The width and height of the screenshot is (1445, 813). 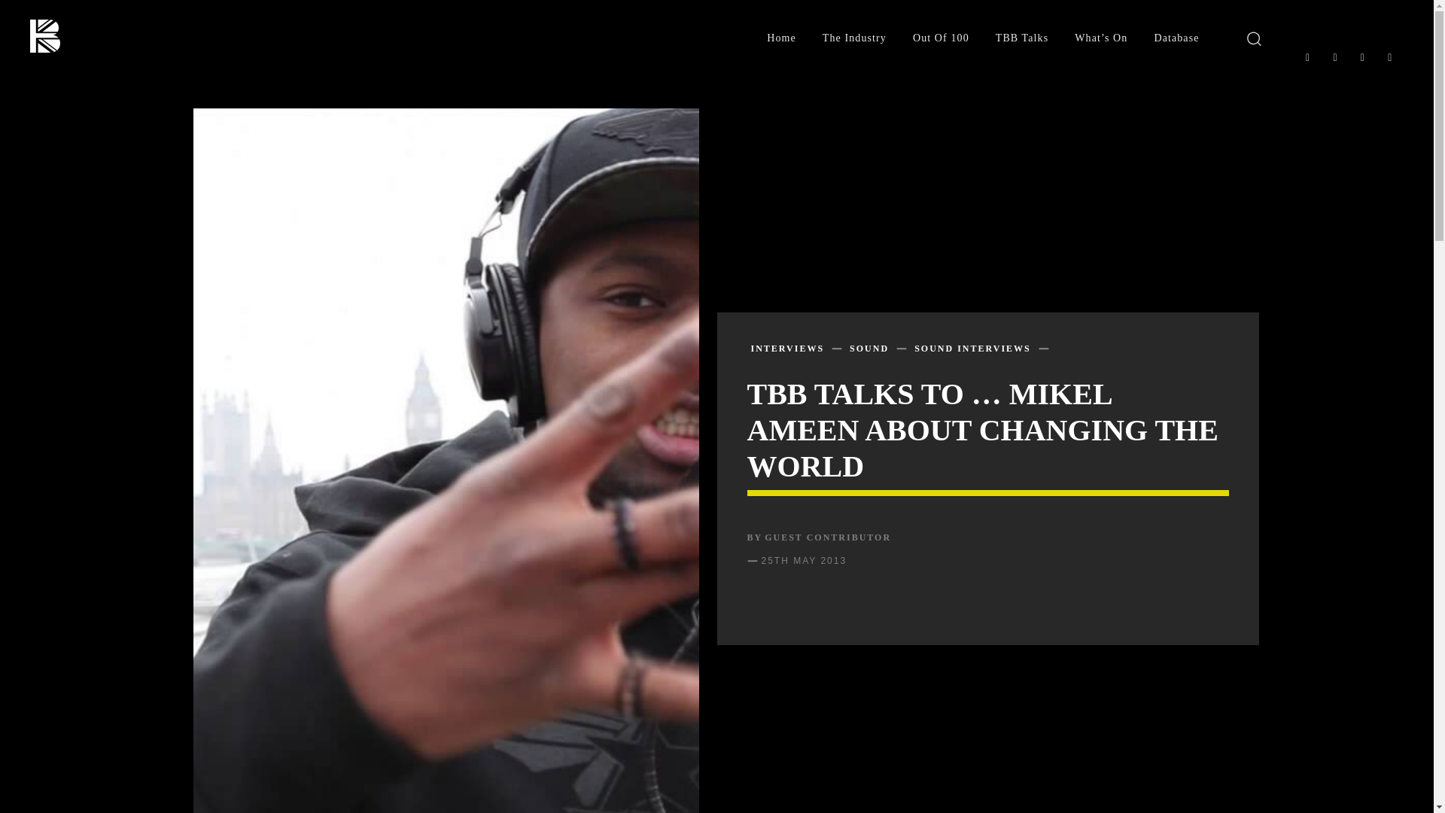 I want to click on The Industry, so click(x=854, y=38).